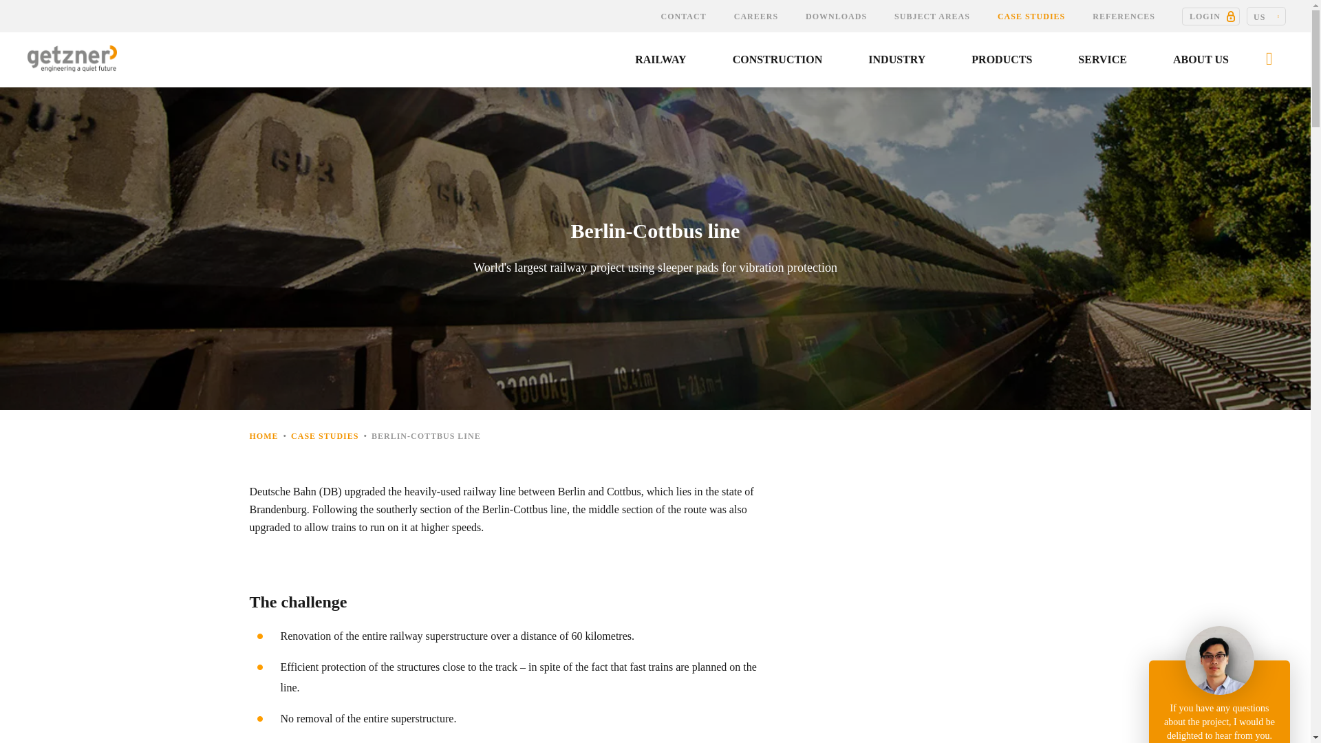 Image resolution: width=1321 pixels, height=743 pixels. I want to click on CONSTRUCTION, so click(778, 60).